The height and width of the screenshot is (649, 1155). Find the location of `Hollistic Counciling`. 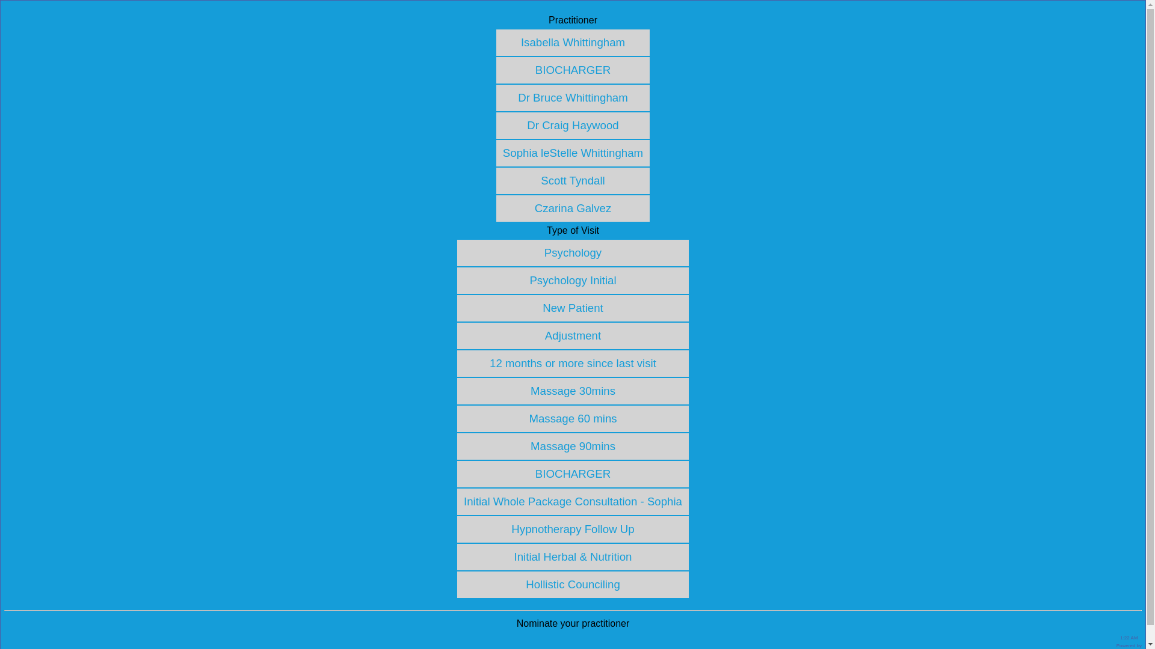

Hollistic Counciling is located at coordinates (573, 584).